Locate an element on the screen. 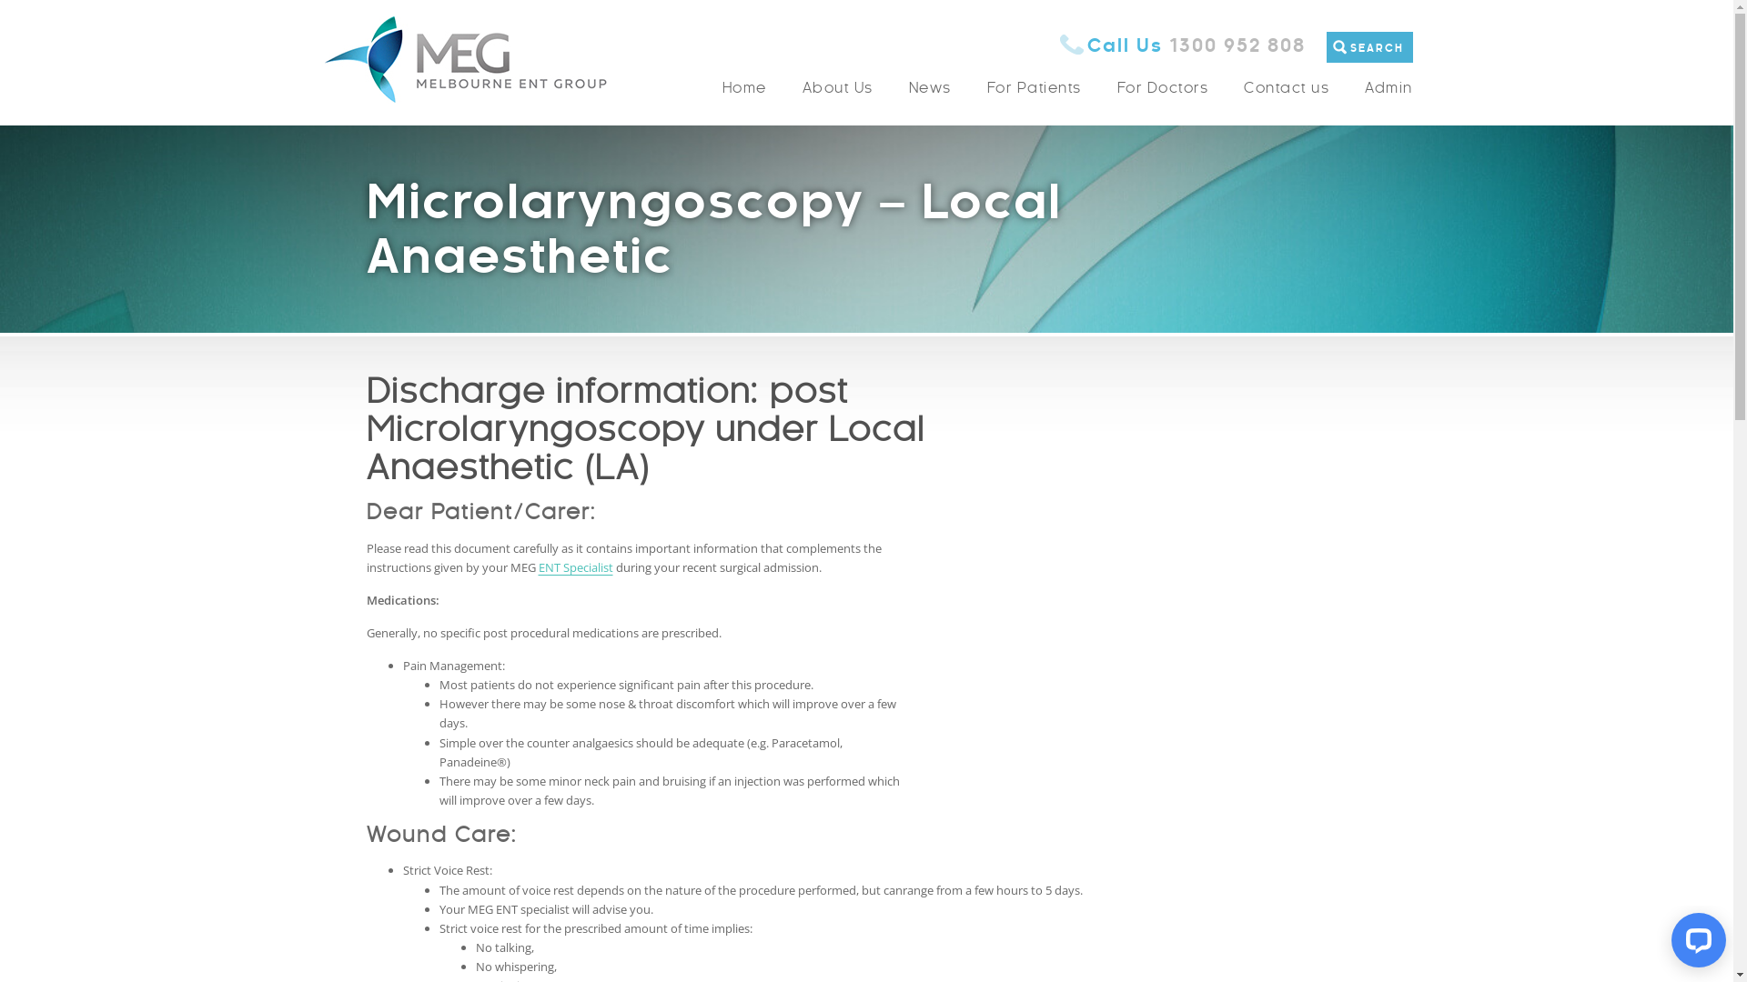  ENT Specialist is located at coordinates (576, 567).